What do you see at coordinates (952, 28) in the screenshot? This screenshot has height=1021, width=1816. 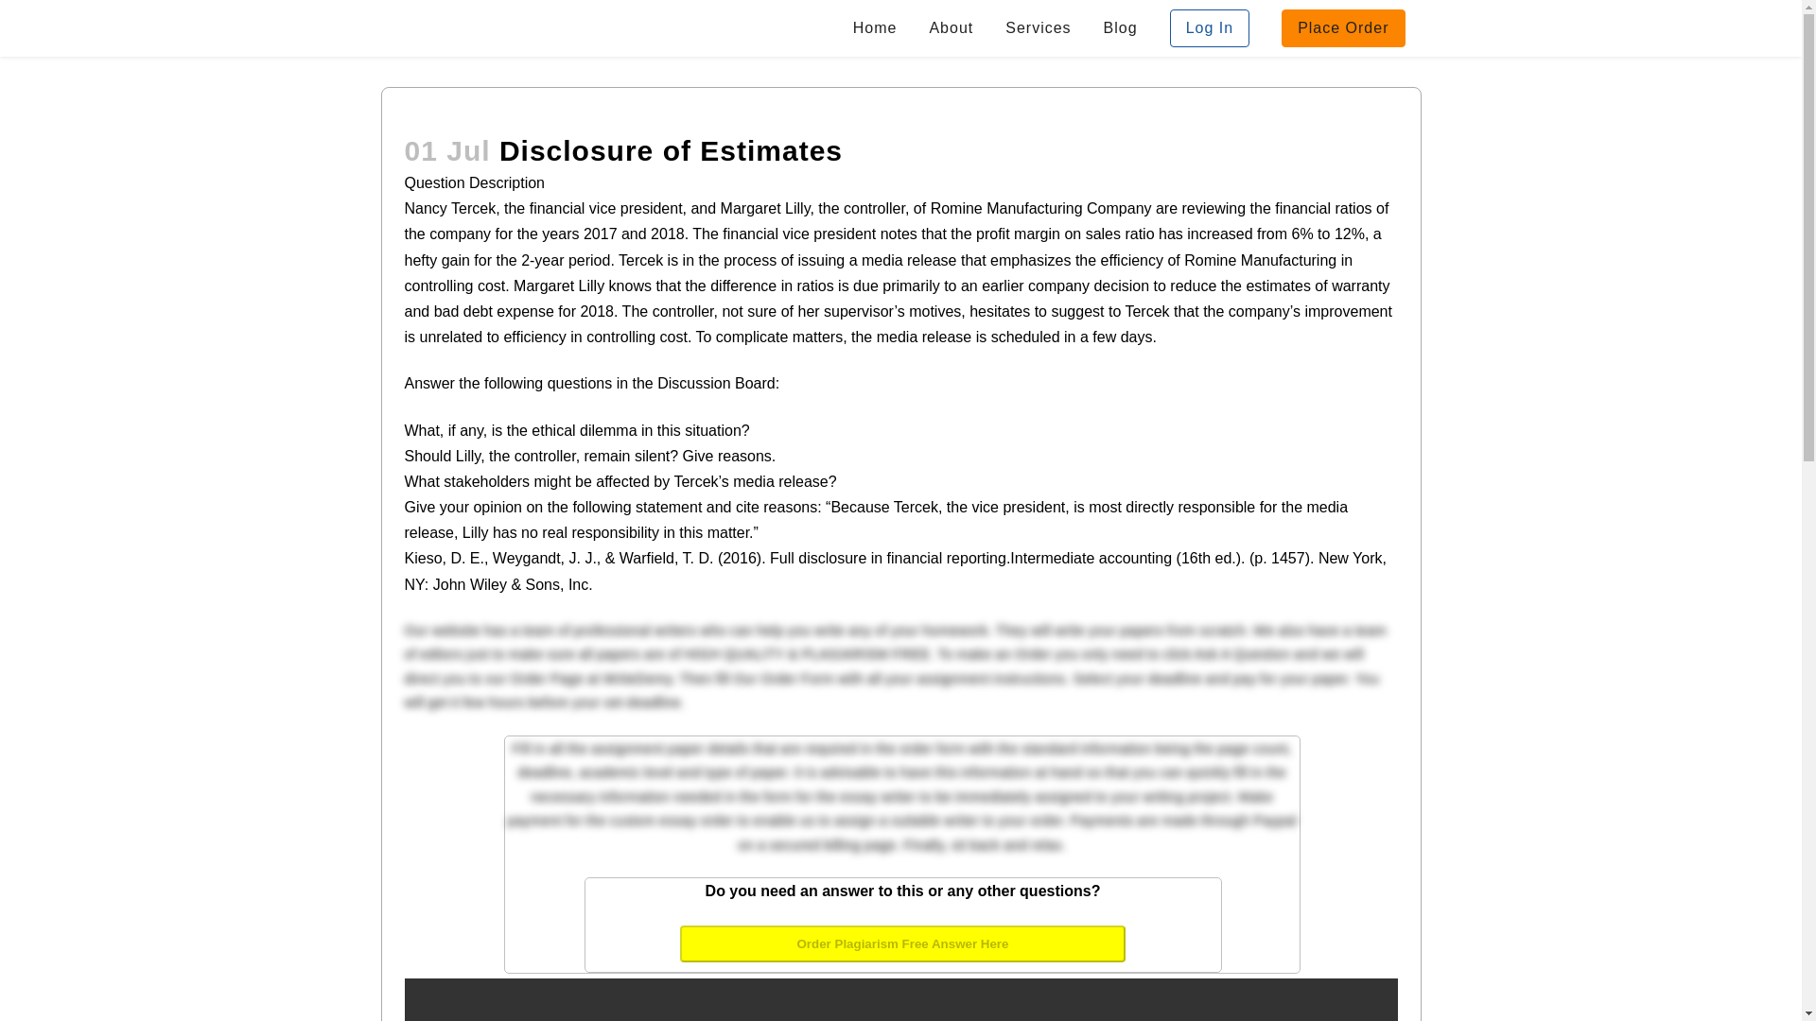 I see `About` at bounding box center [952, 28].